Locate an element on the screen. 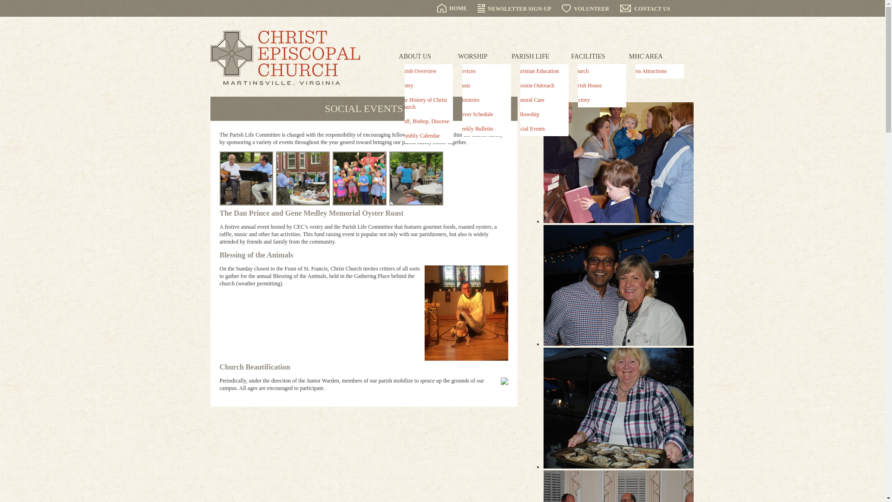 This screenshot has height=502, width=892. Monthly Calendar is located at coordinates (424, 136).